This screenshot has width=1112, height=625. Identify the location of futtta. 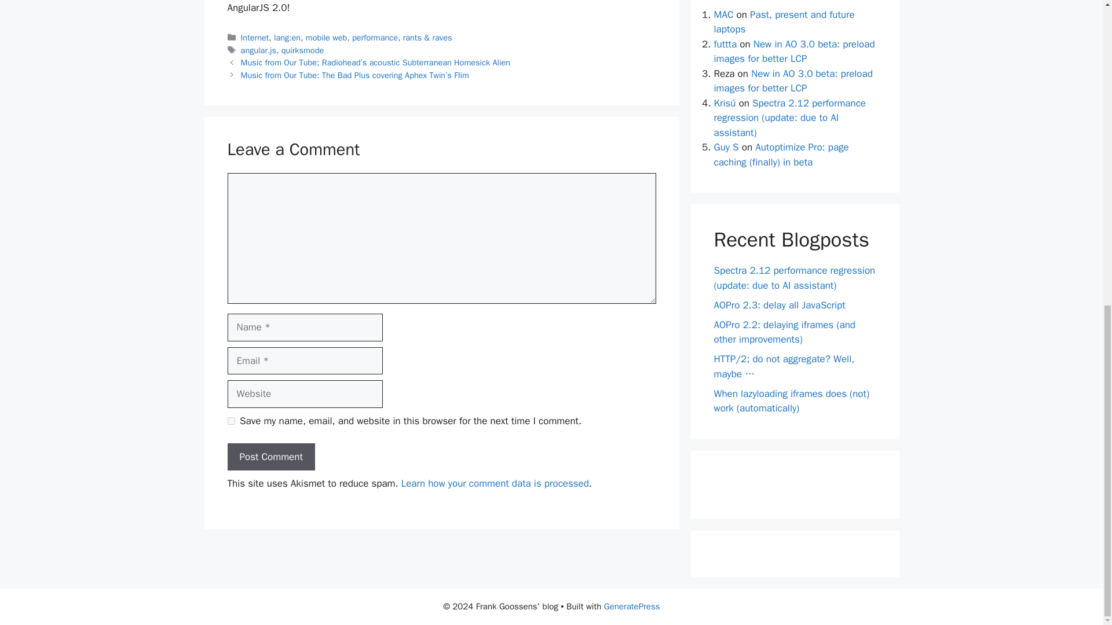
(725, 43).